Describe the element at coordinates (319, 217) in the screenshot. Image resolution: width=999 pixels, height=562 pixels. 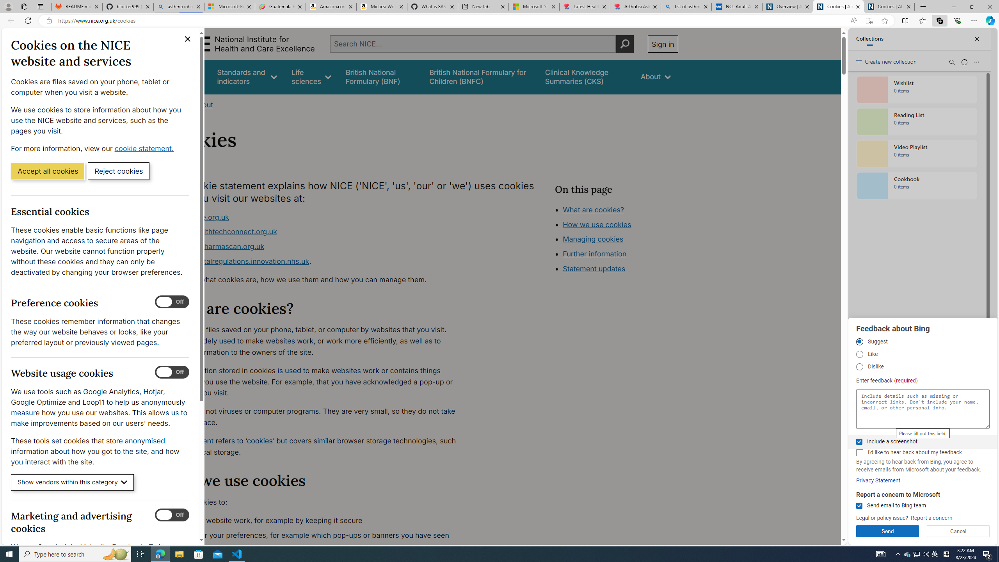
I see `www.nice.org.uk` at that location.